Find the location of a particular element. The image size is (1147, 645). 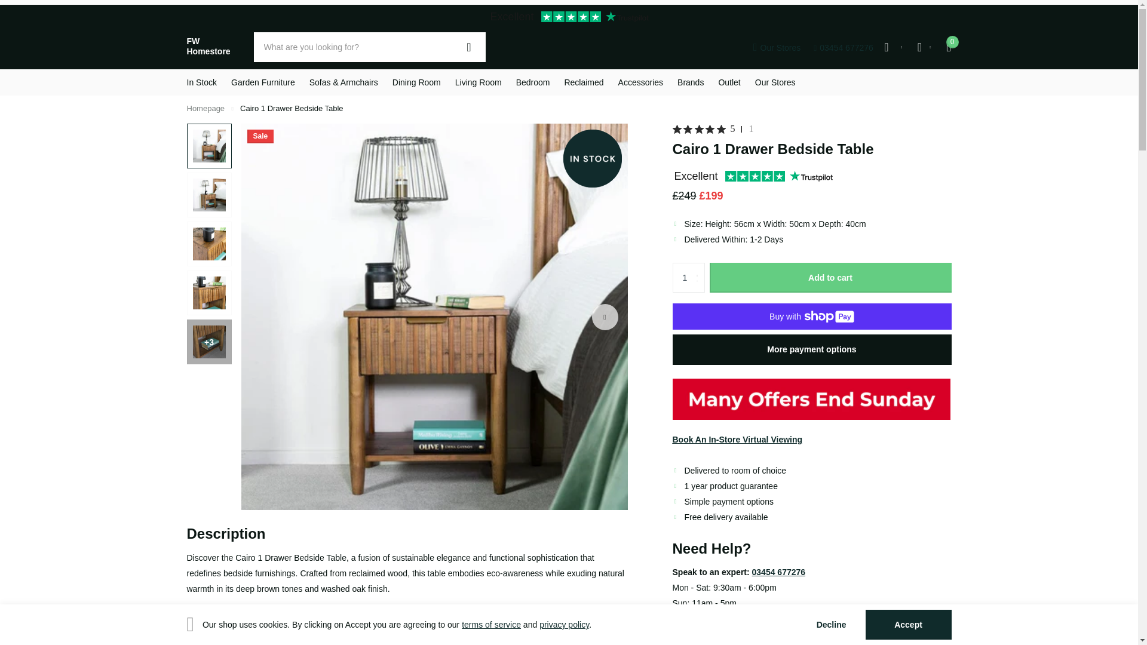

1 is located at coordinates (491, 625).